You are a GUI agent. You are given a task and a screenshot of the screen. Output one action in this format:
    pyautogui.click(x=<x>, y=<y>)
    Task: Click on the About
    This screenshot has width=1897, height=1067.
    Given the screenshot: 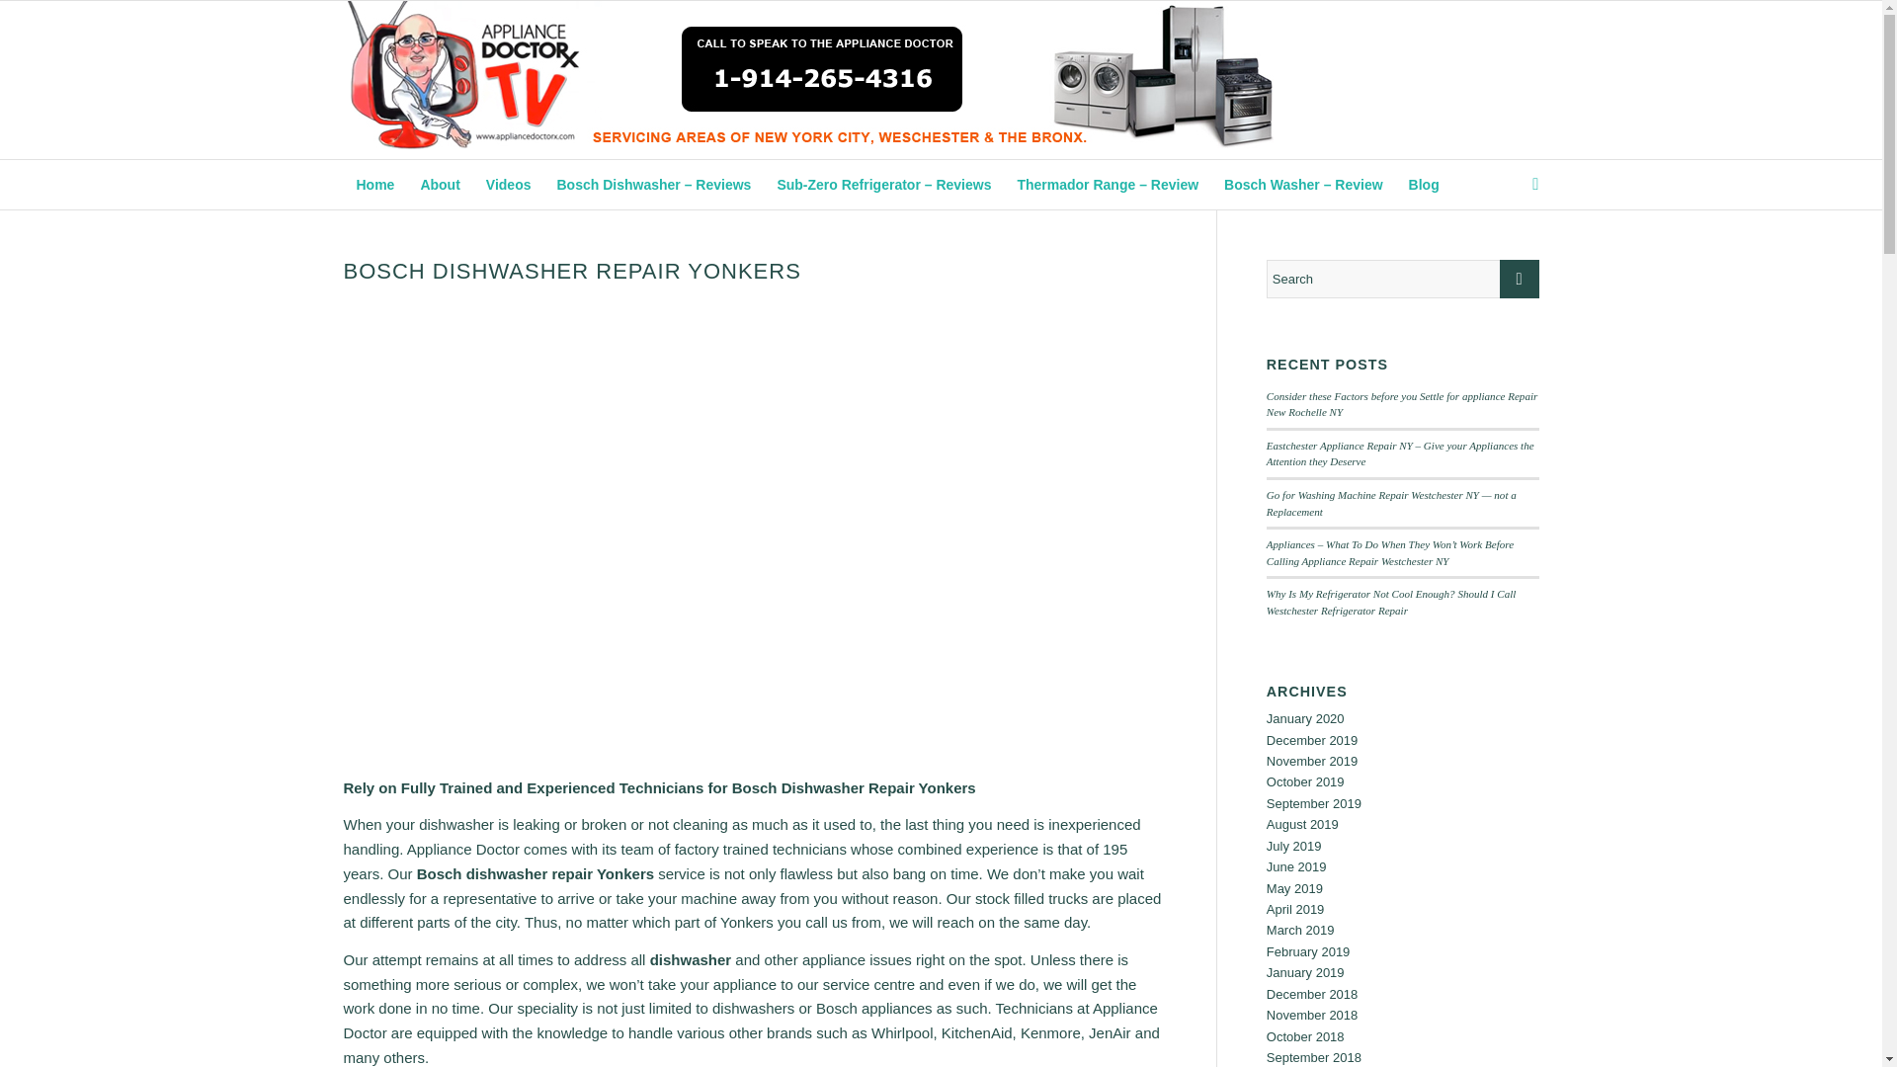 What is the action you would take?
    pyautogui.click(x=440, y=184)
    